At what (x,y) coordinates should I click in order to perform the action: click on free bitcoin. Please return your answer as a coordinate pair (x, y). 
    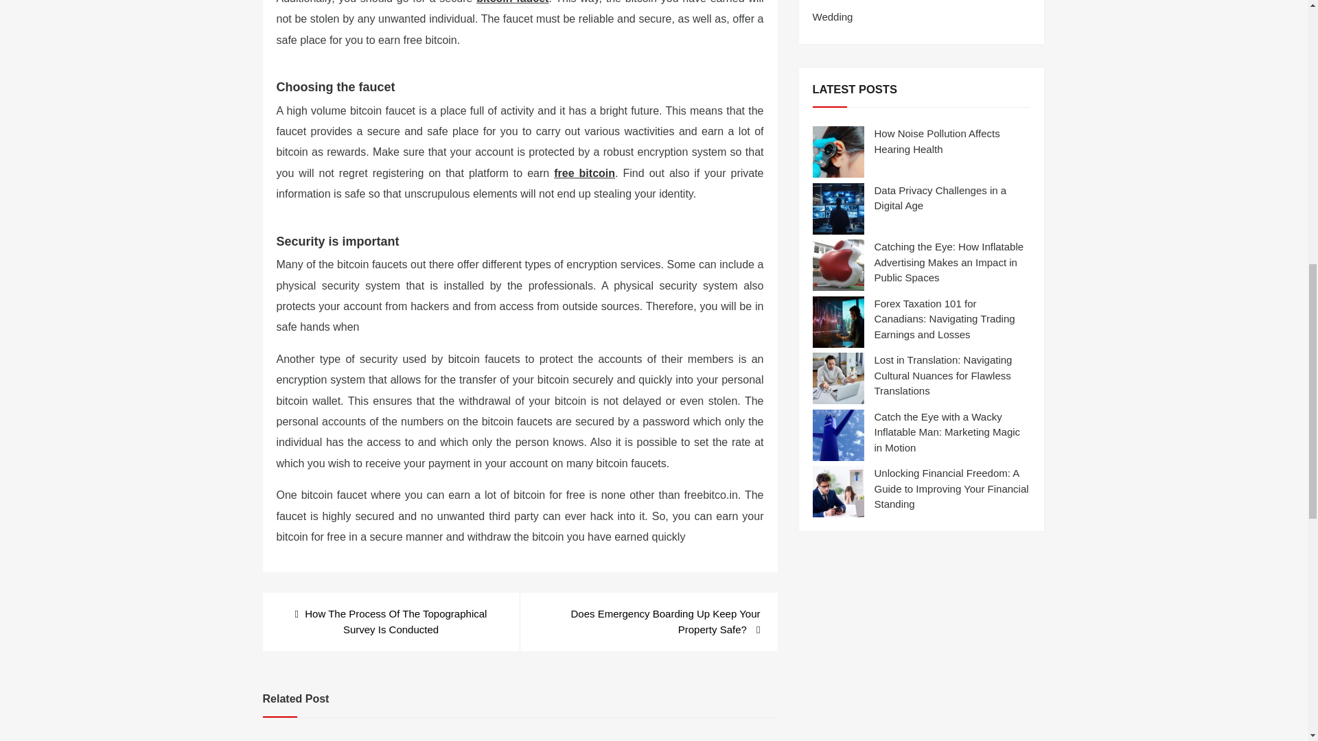
    Looking at the image, I should click on (584, 173).